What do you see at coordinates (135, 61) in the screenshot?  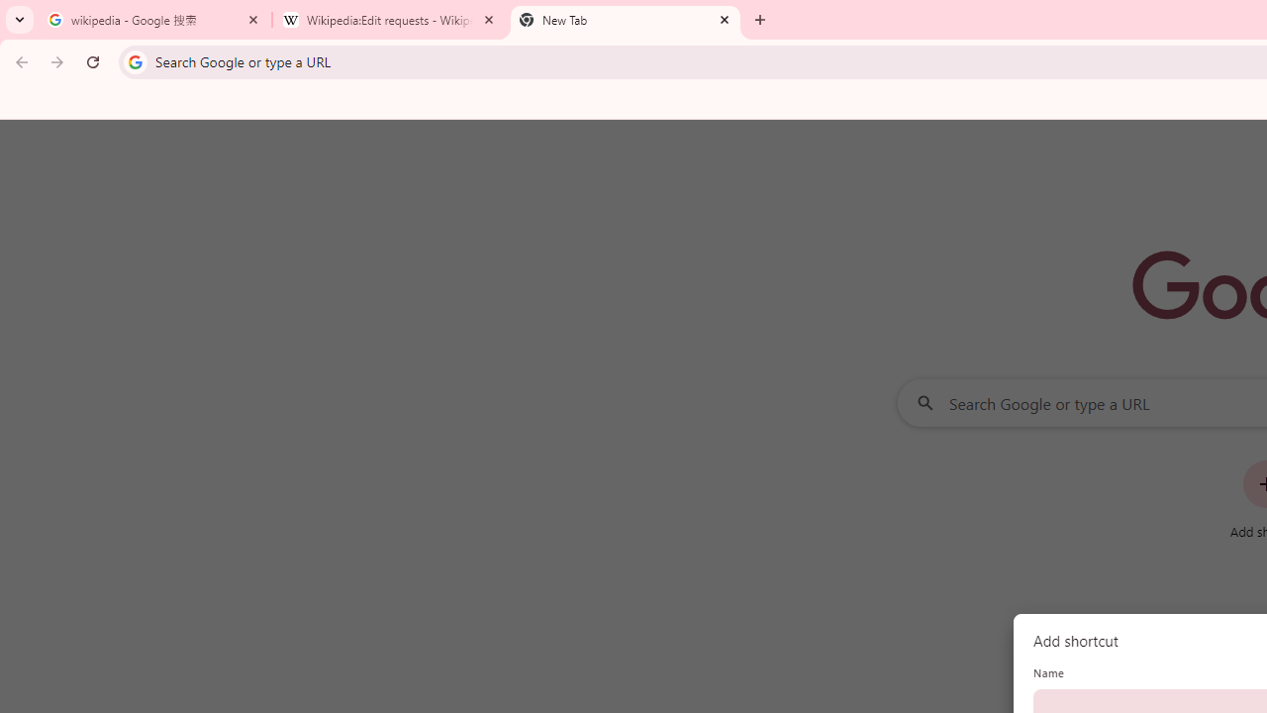 I see `Search icon` at bounding box center [135, 61].